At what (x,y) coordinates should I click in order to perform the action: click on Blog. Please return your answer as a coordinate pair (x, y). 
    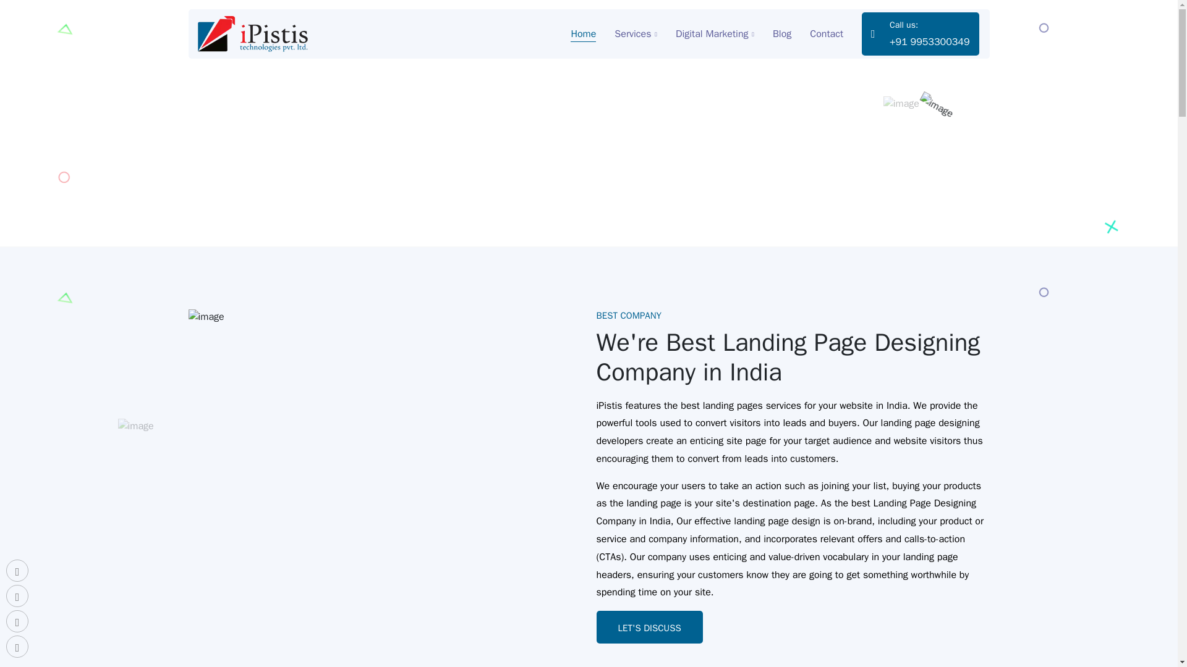
    Looking at the image, I should click on (781, 33).